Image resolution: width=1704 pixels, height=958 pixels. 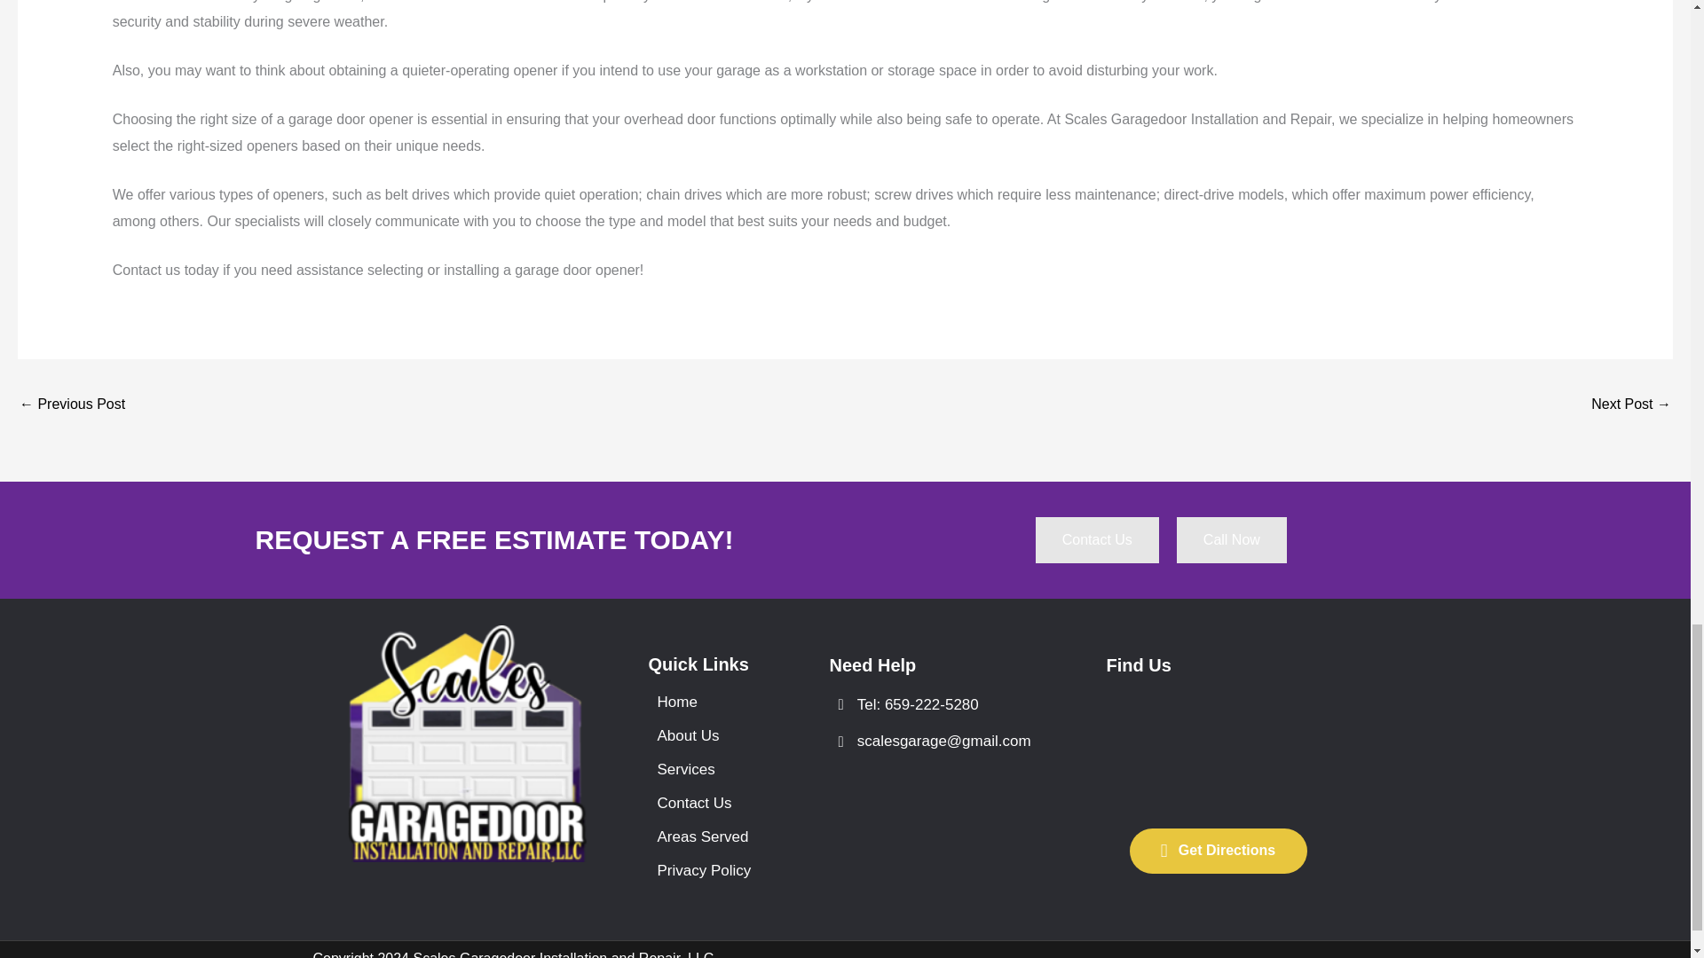 What do you see at coordinates (1232, 540) in the screenshot?
I see `Call Now` at bounding box center [1232, 540].